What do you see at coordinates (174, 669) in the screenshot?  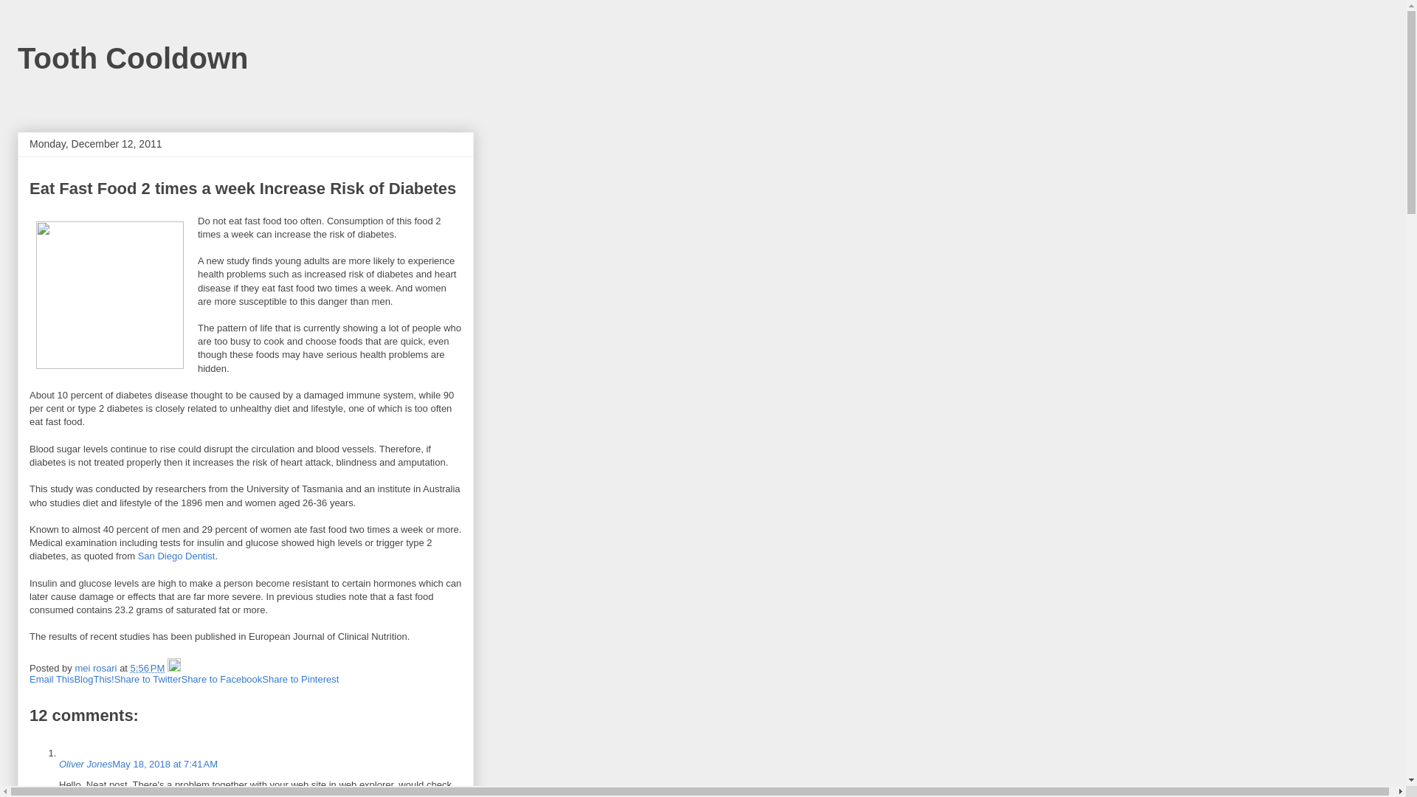 I see `Edit Post` at bounding box center [174, 669].